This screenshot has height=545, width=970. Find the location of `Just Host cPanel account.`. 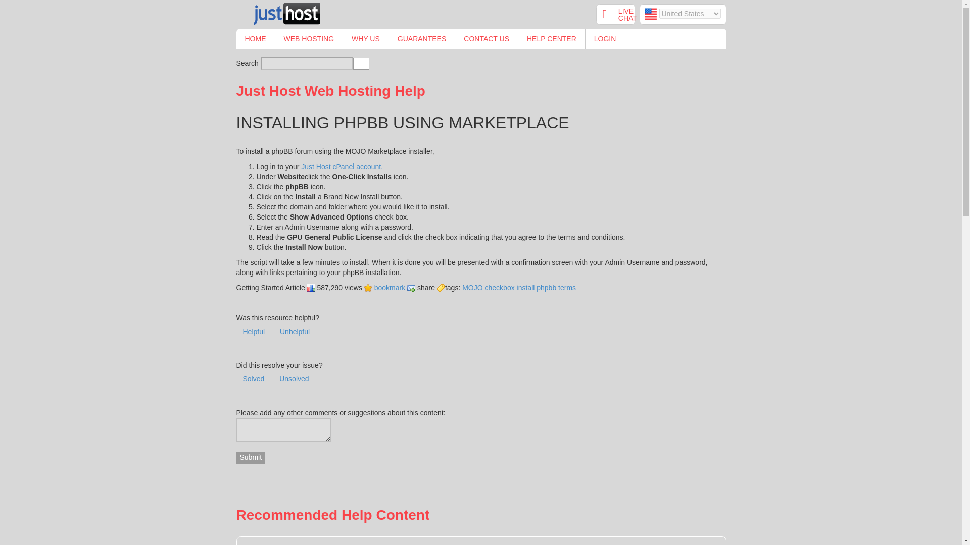

Just Host cPanel account. is located at coordinates (342, 167).